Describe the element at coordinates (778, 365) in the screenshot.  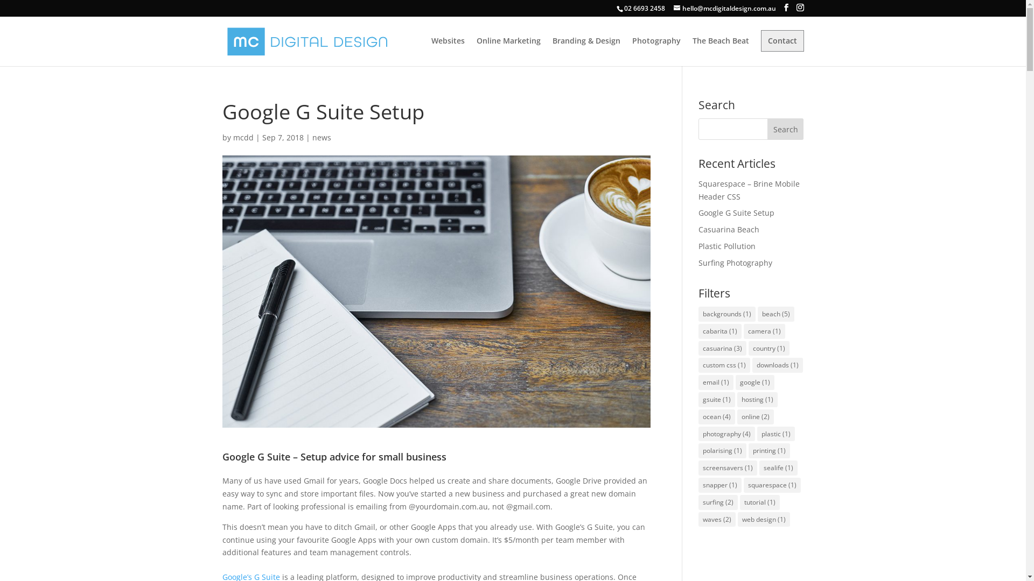
I see `downloads (1)` at that location.